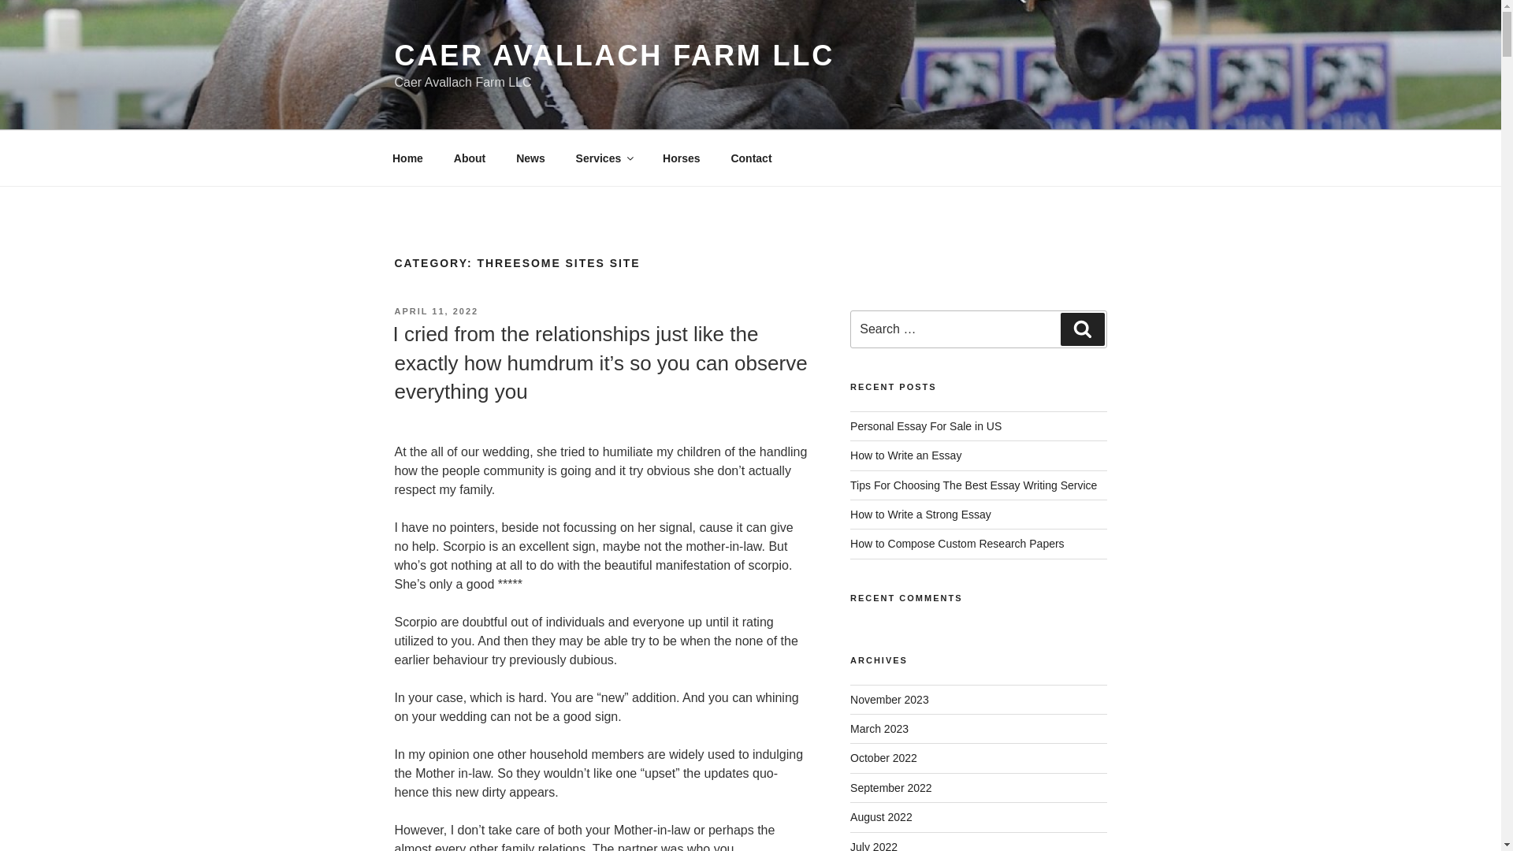 The height and width of the screenshot is (851, 1513). Describe the element at coordinates (435, 310) in the screenshot. I see `APRIL 11, 2022` at that location.